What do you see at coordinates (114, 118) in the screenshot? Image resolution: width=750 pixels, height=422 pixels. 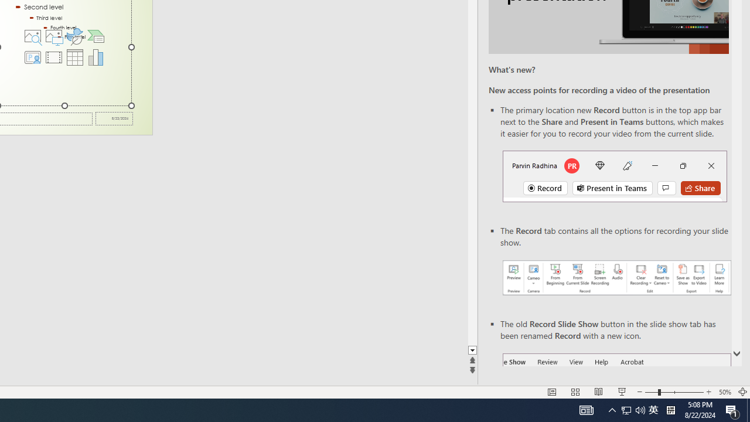 I see `Date` at bounding box center [114, 118].